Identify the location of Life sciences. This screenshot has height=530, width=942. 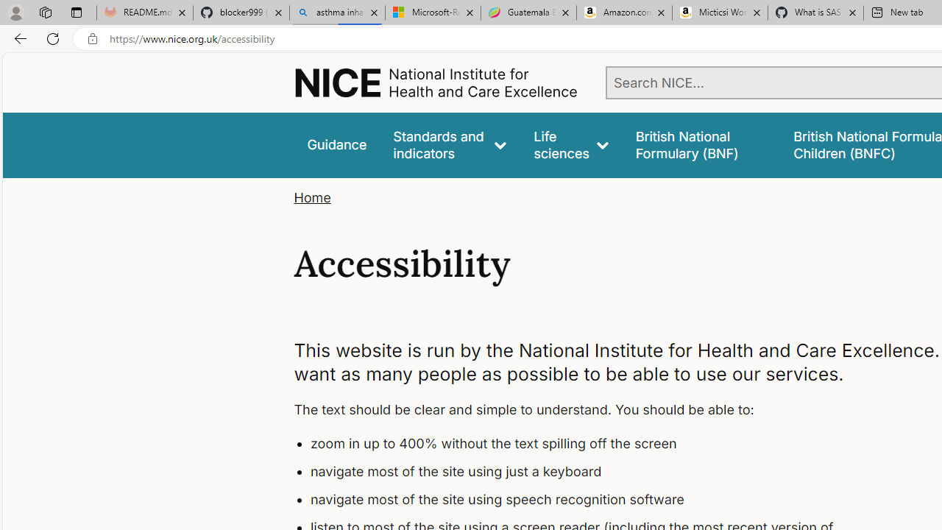
(571, 144).